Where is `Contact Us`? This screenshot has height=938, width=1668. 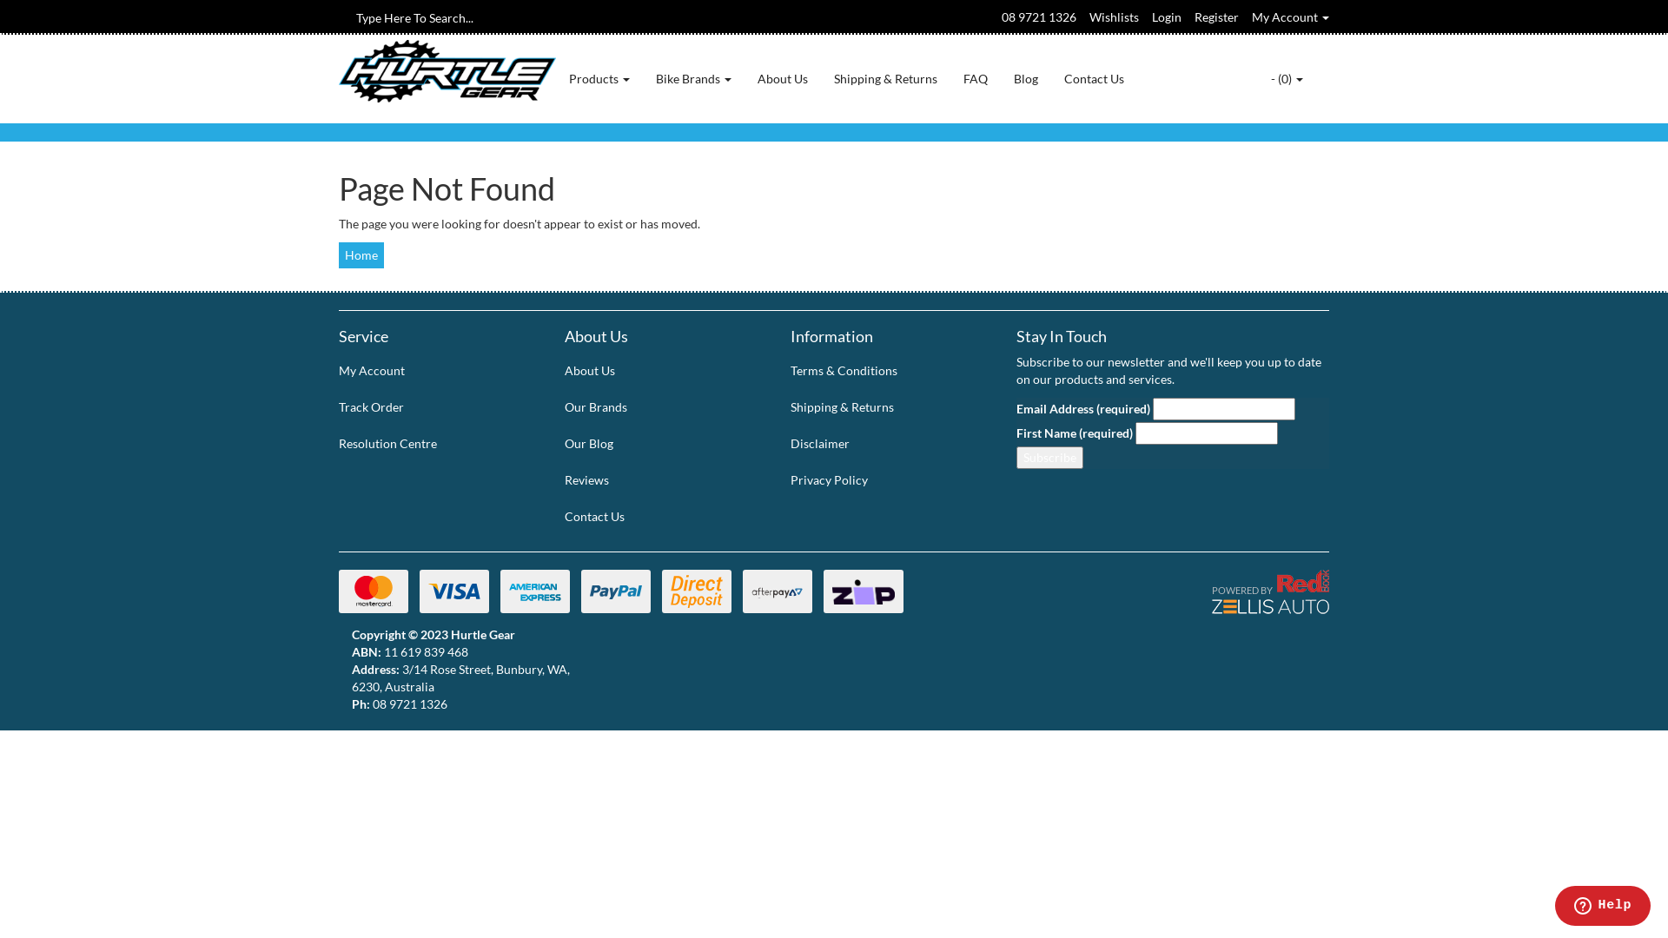
Contact Us is located at coordinates (1095, 79).